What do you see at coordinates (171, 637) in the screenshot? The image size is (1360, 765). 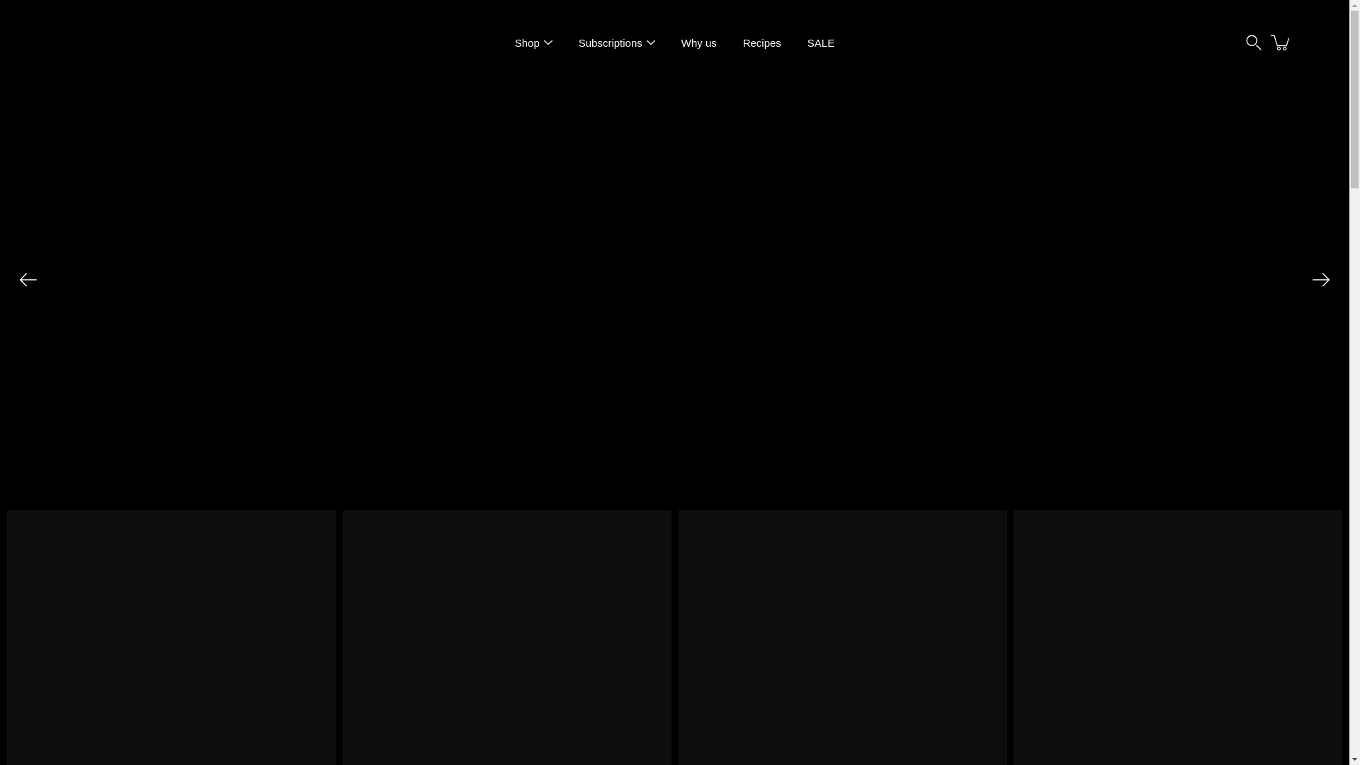 I see `Rainbow Smoothie Box - 9 unique smoothie blends` at bounding box center [171, 637].